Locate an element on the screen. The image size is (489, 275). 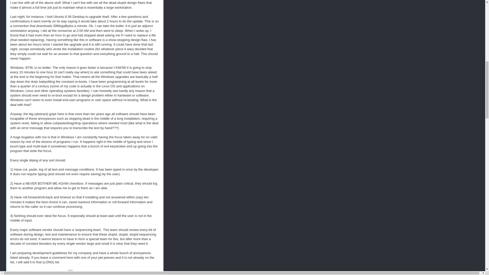
No comments: is located at coordinates (51, 273).